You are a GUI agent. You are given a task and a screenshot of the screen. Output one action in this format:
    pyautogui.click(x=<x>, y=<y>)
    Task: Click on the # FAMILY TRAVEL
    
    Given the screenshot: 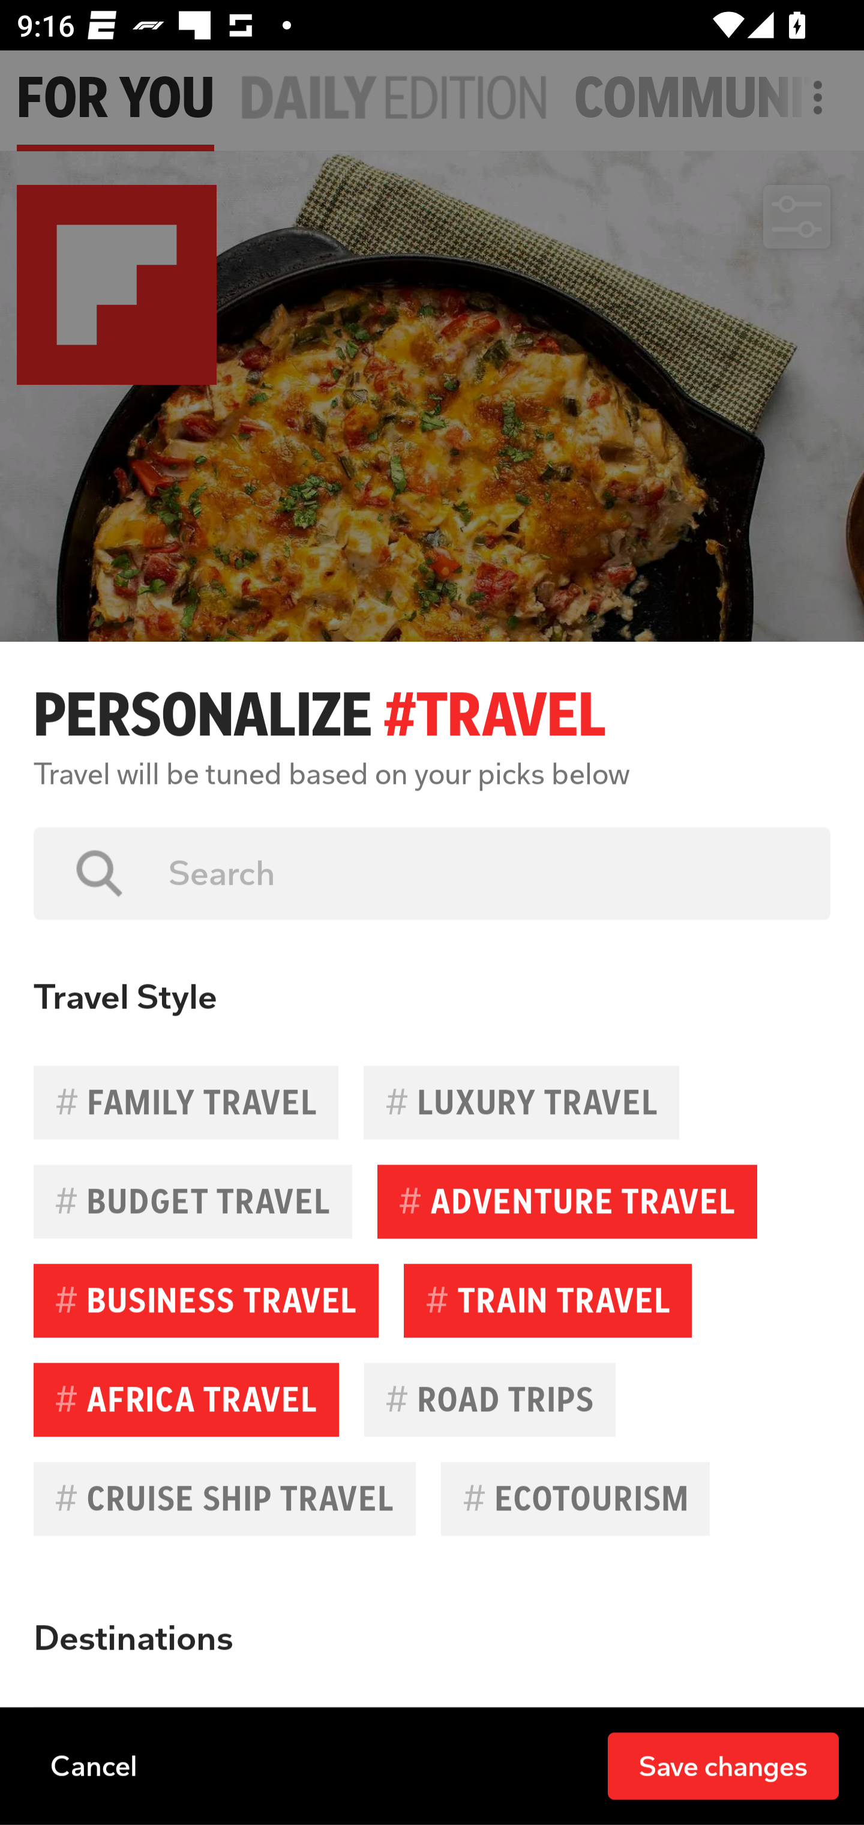 What is the action you would take?
    pyautogui.click(x=186, y=1102)
    